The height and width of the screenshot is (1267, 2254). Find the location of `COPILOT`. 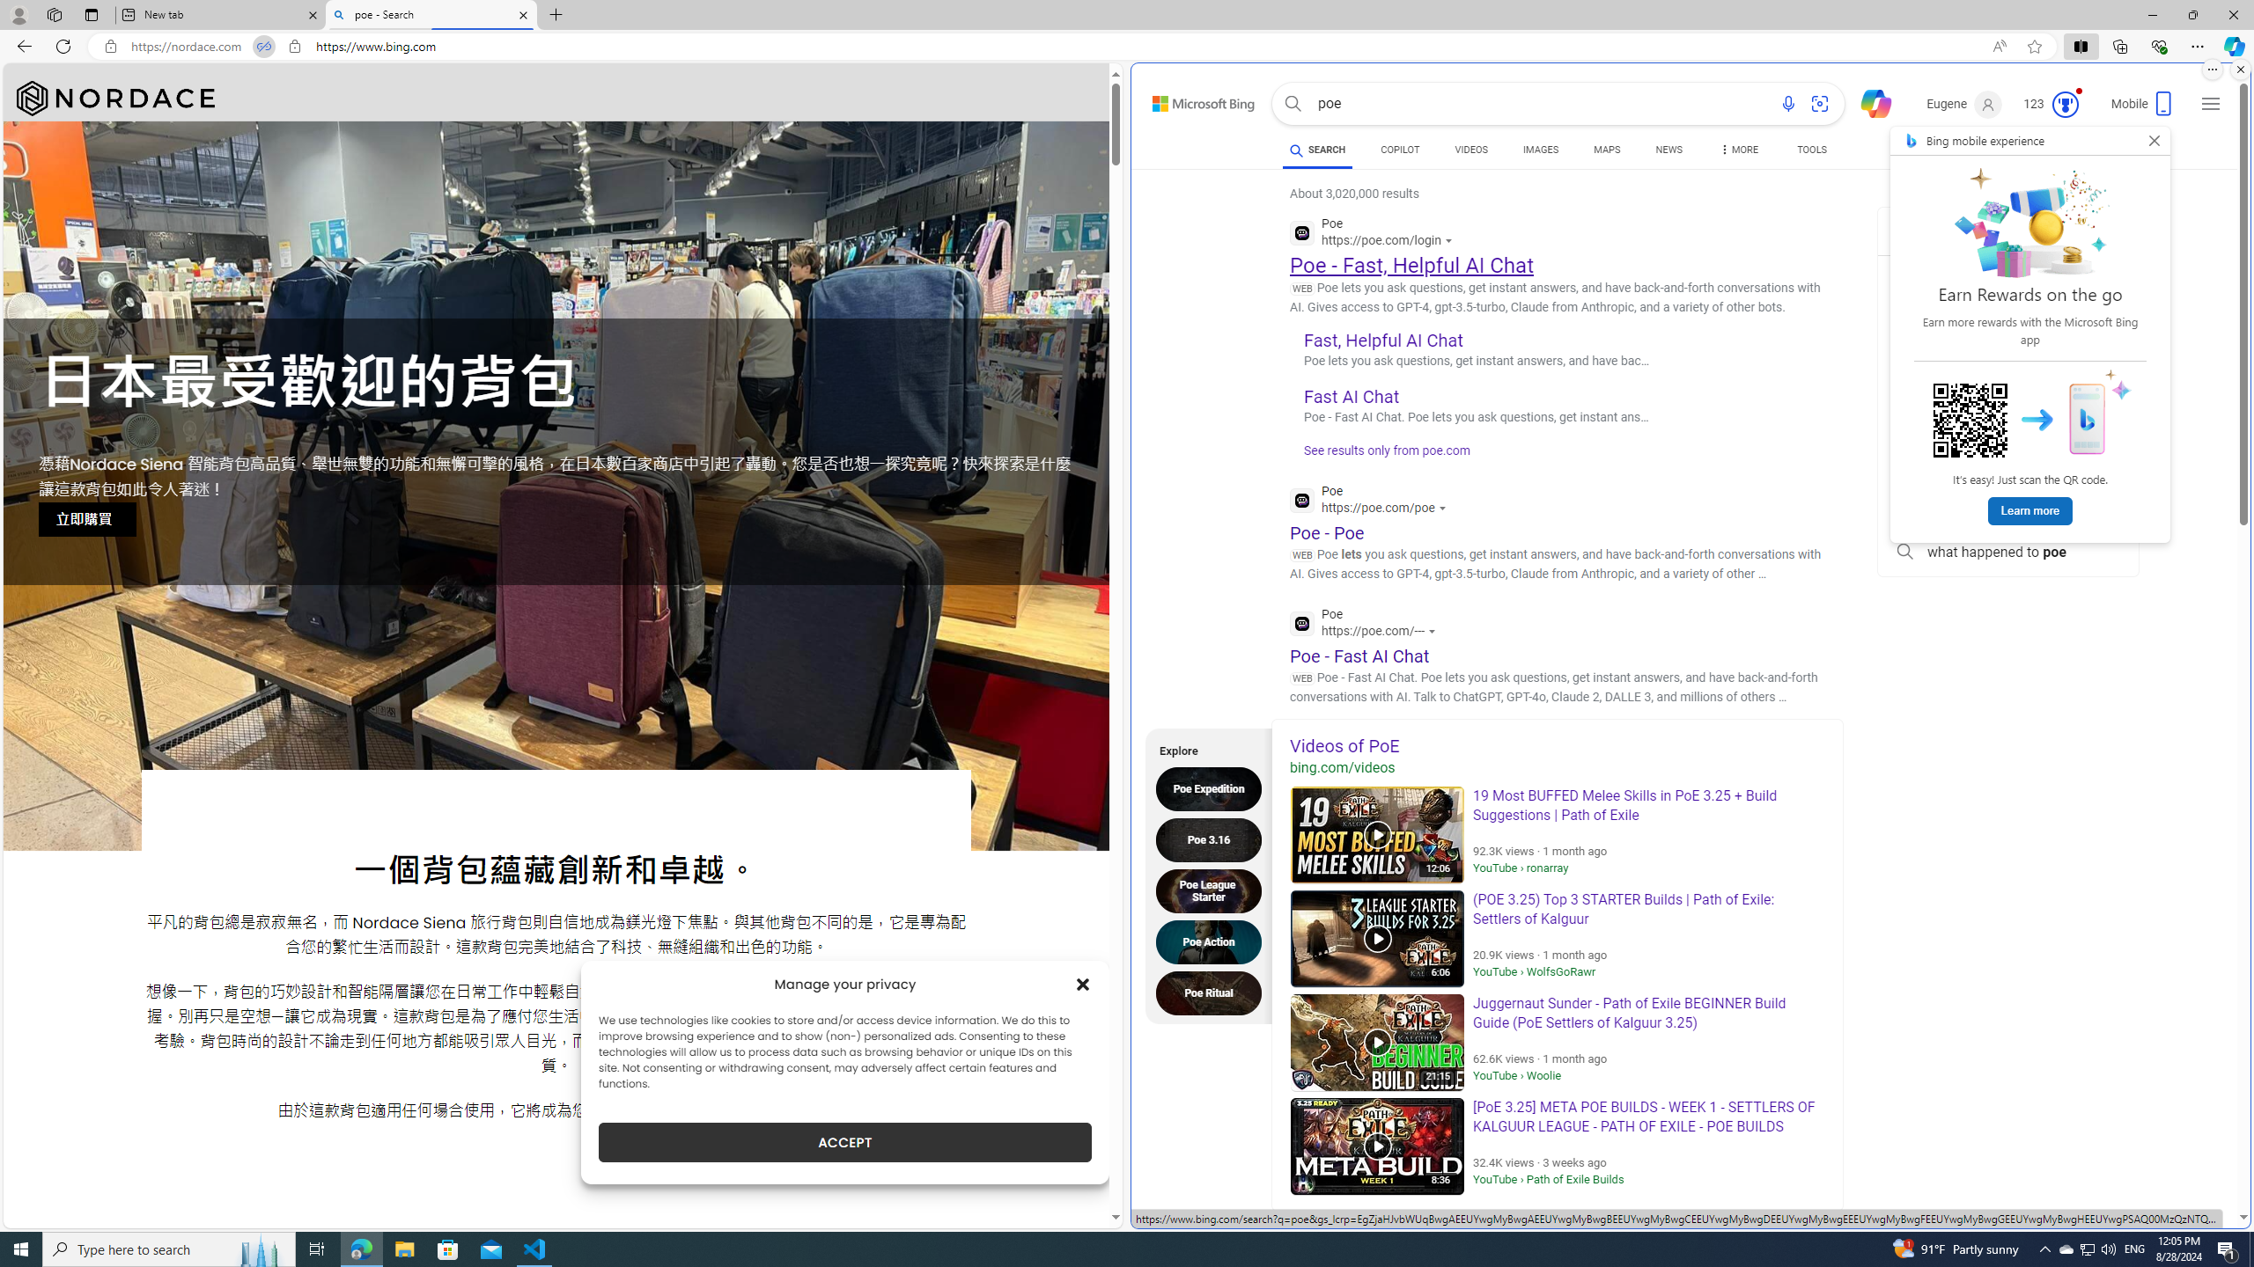

COPILOT is located at coordinates (1400, 152).